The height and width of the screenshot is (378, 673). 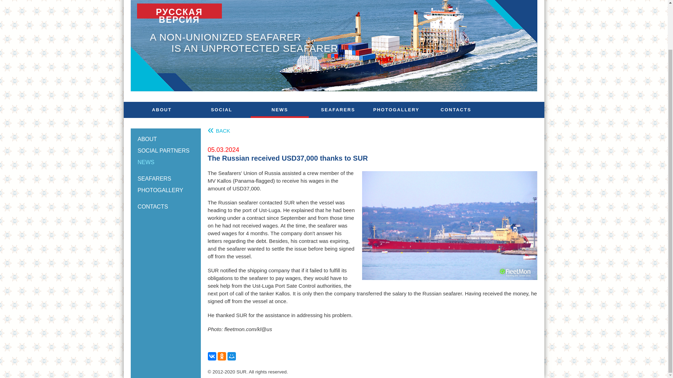 I want to click on NEWS, so click(x=165, y=164).